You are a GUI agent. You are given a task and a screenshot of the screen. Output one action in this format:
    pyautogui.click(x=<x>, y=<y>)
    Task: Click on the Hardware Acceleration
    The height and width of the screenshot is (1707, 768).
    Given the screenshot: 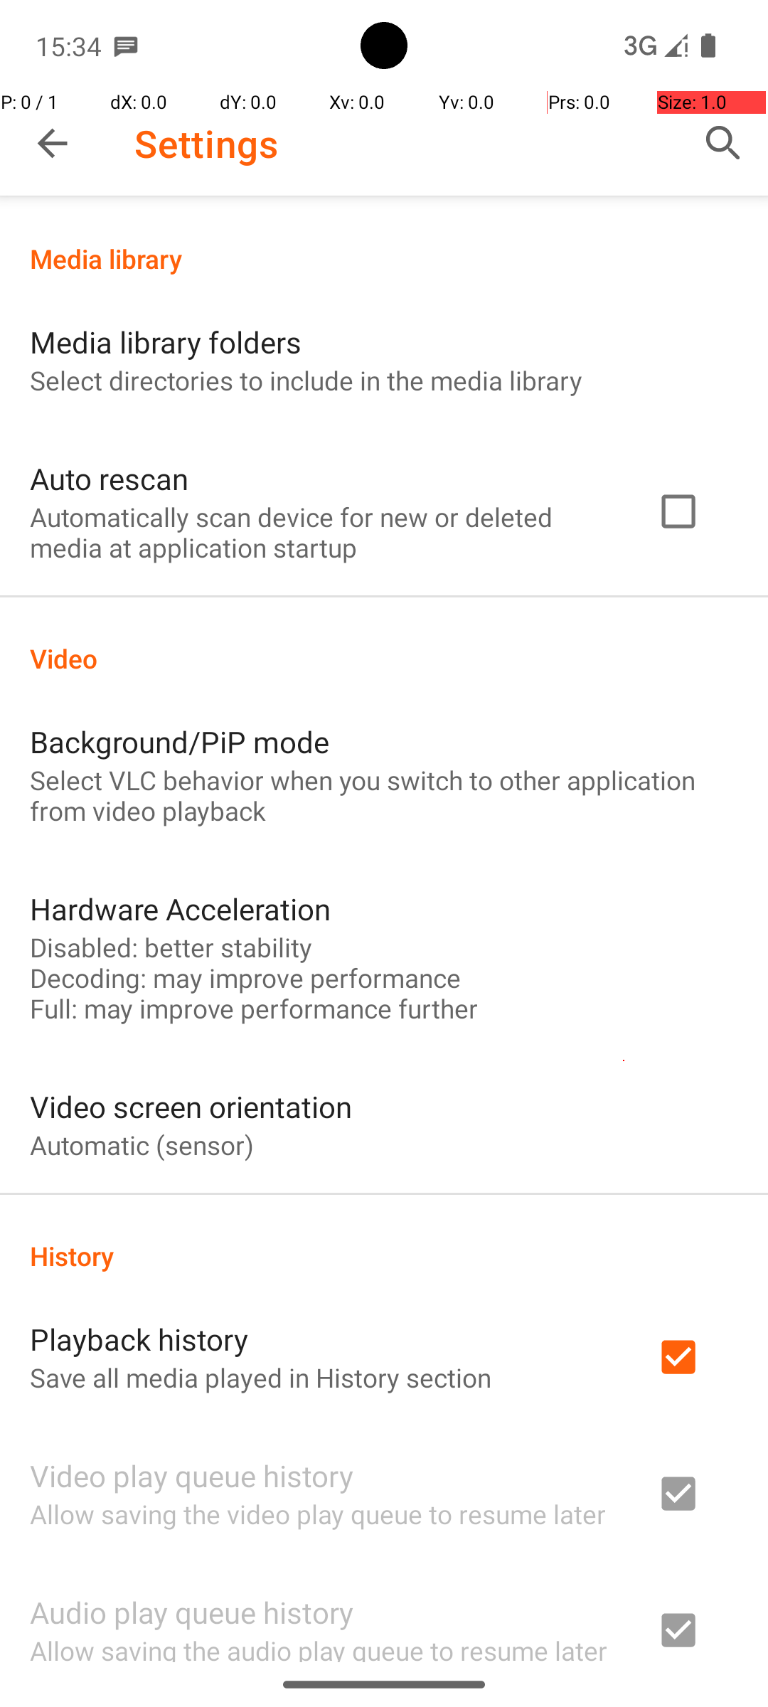 What is the action you would take?
    pyautogui.click(x=181, y=909)
    